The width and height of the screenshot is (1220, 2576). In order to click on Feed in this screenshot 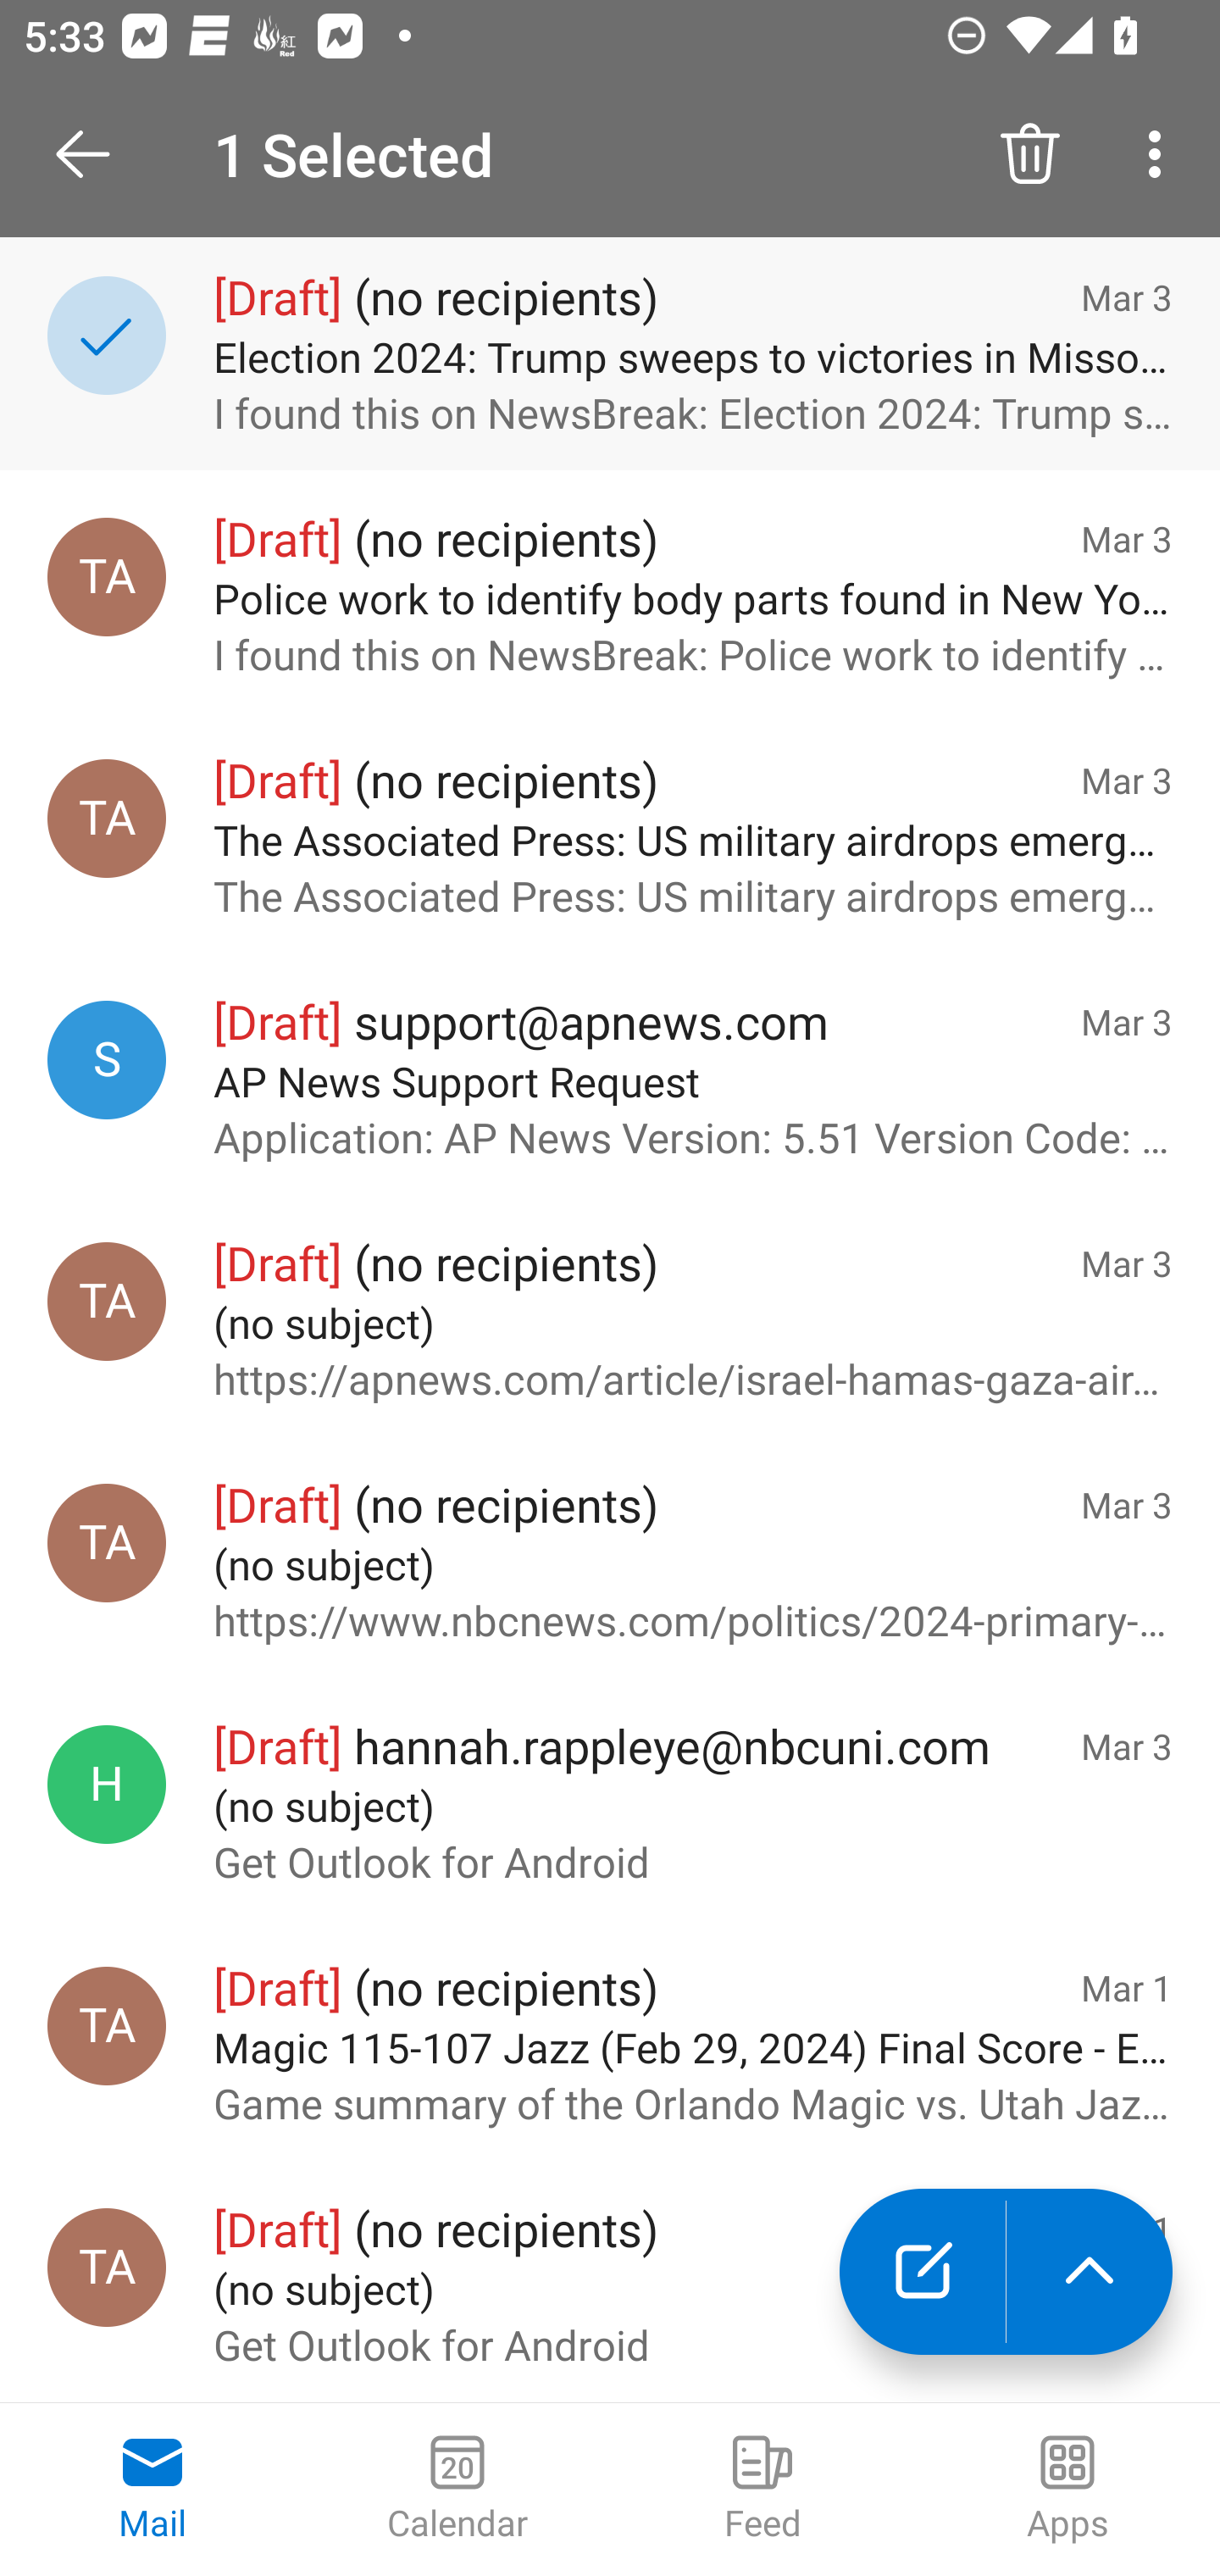, I will do `click(762, 2490)`.